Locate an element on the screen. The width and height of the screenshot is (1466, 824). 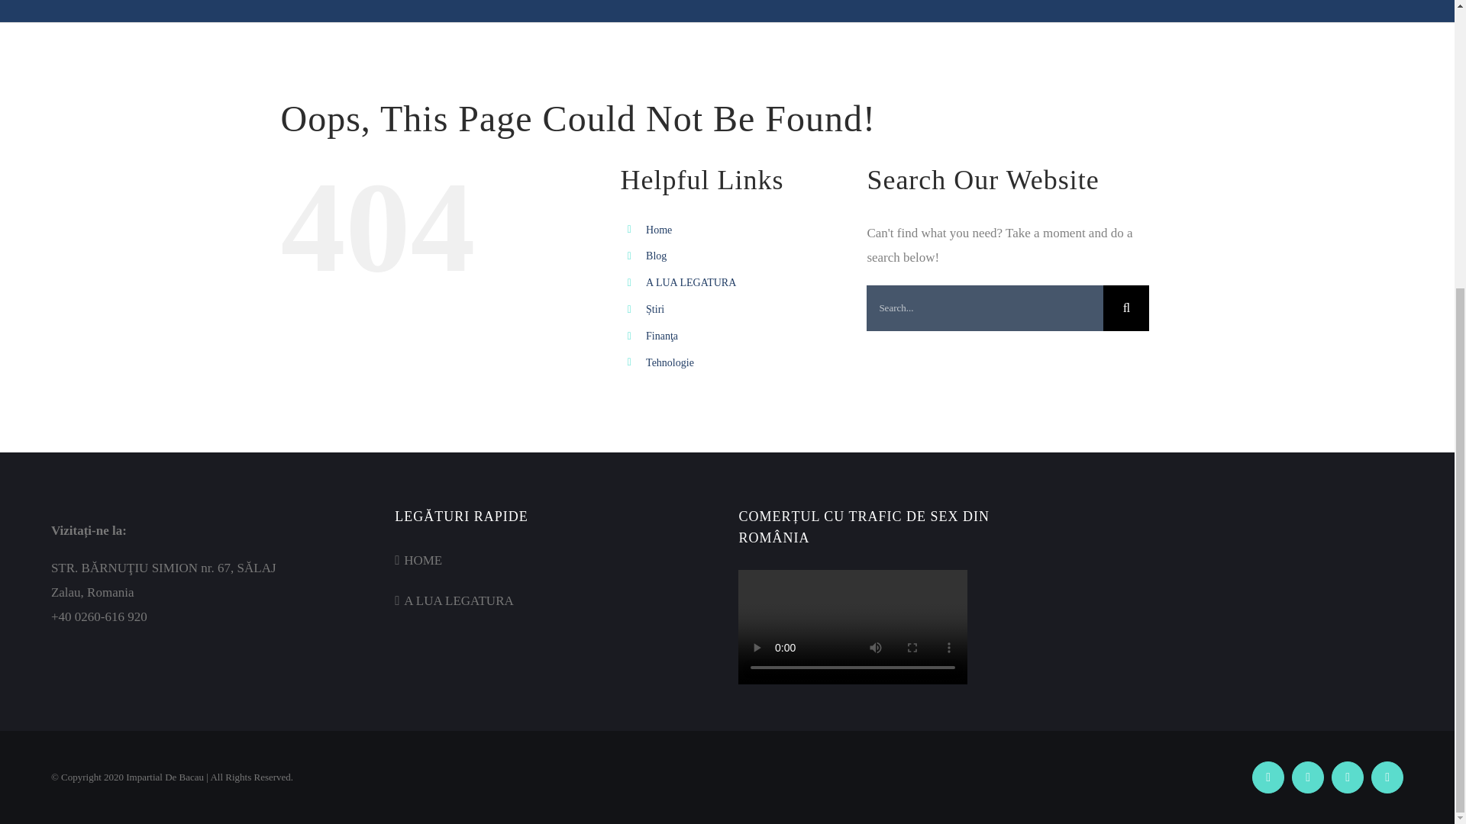
HOME is located at coordinates (556, 560).